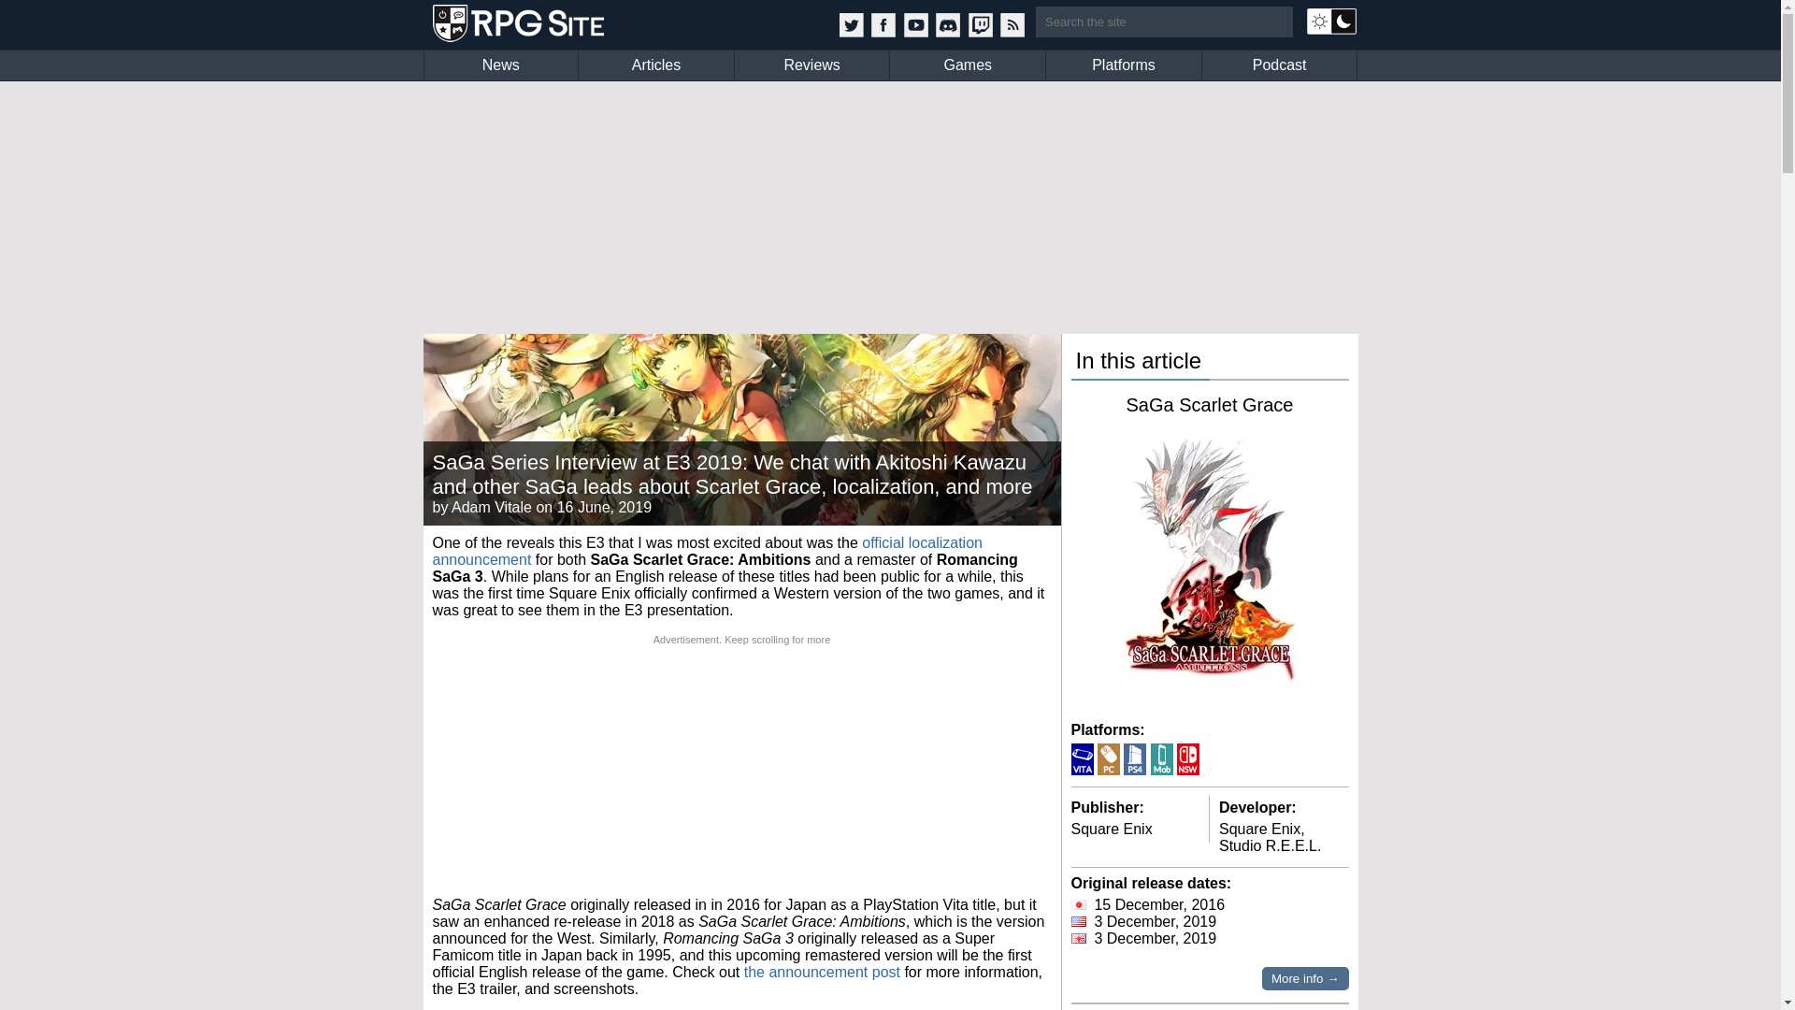 The height and width of the screenshot is (1010, 1795). I want to click on News, so click(501, 65).